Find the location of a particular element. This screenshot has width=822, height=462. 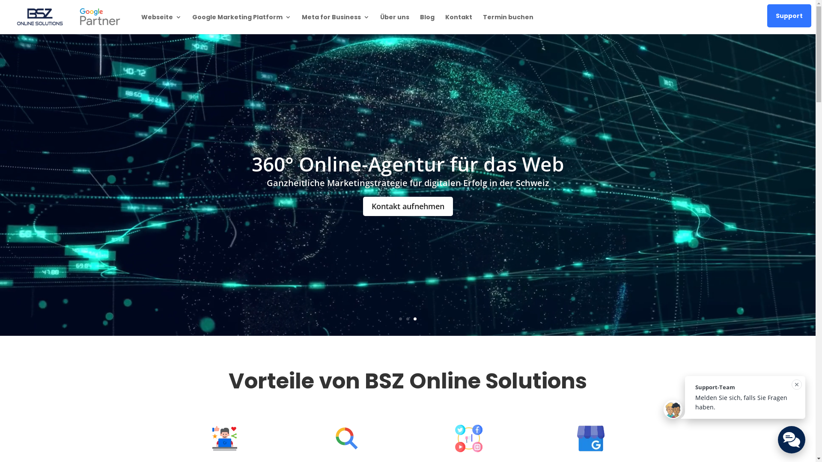

developer_bsz_online_solutions is located at coordinates (225, 438).